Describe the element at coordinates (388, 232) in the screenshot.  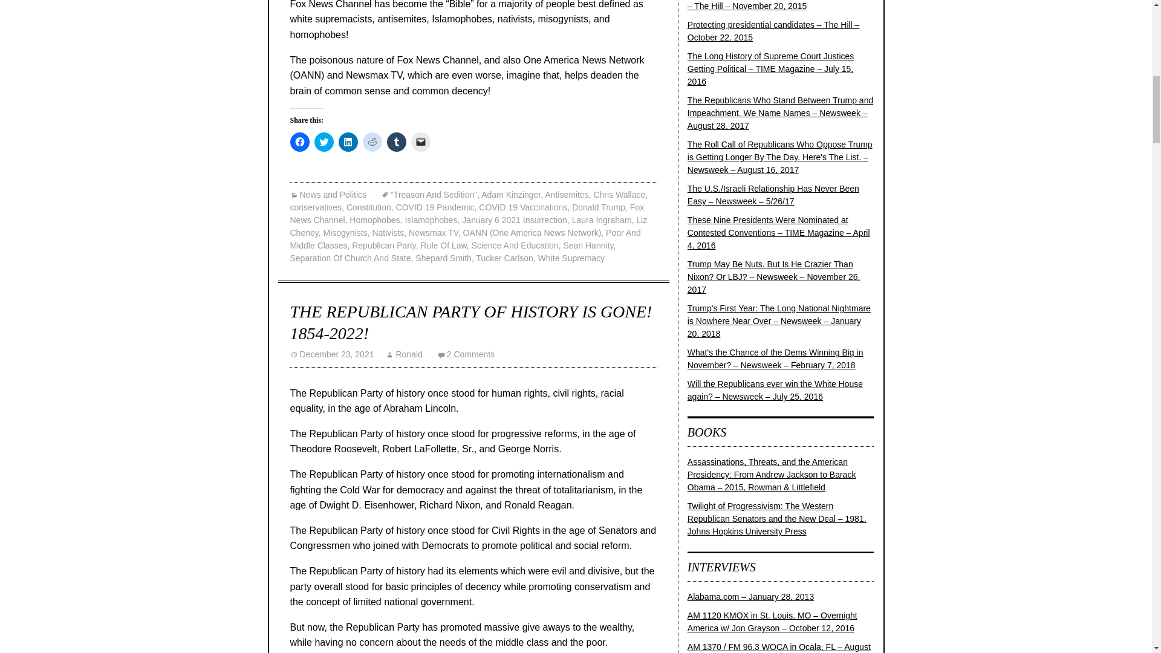
I see `Nativists` at that location.